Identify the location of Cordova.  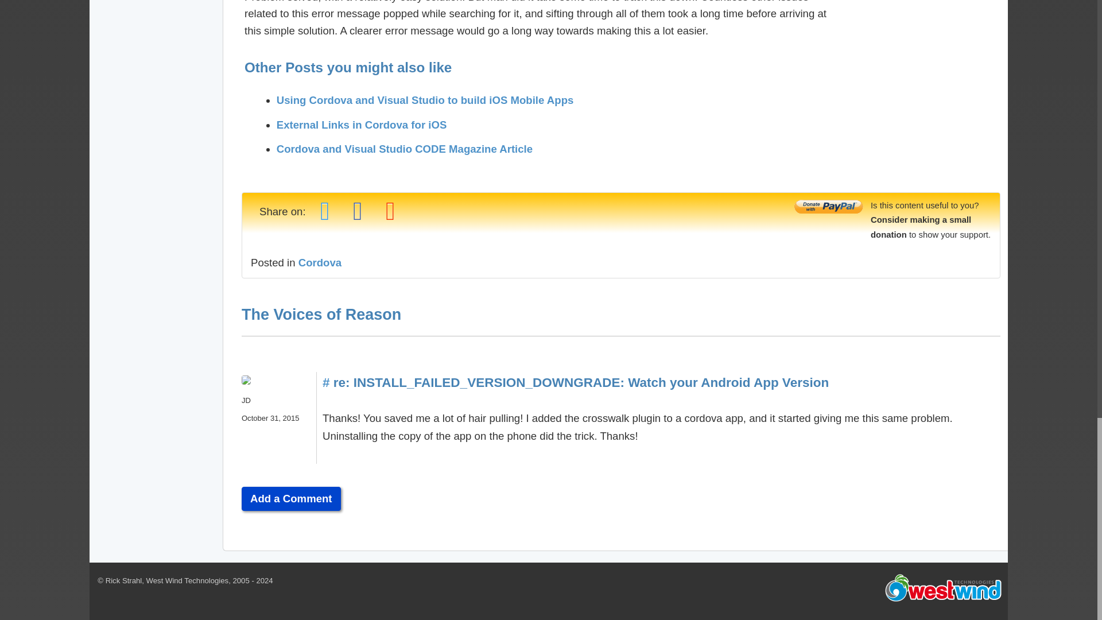
(320, 262).